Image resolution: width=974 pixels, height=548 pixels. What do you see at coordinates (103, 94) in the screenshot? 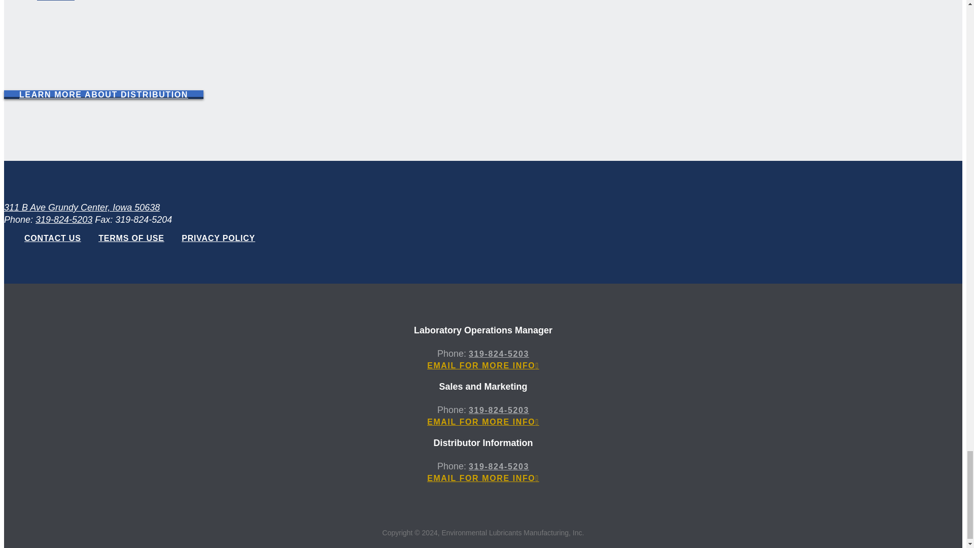
I see `LEARN MORE ABOUT DISTRIBUTION` at bounding box center [103, 94].